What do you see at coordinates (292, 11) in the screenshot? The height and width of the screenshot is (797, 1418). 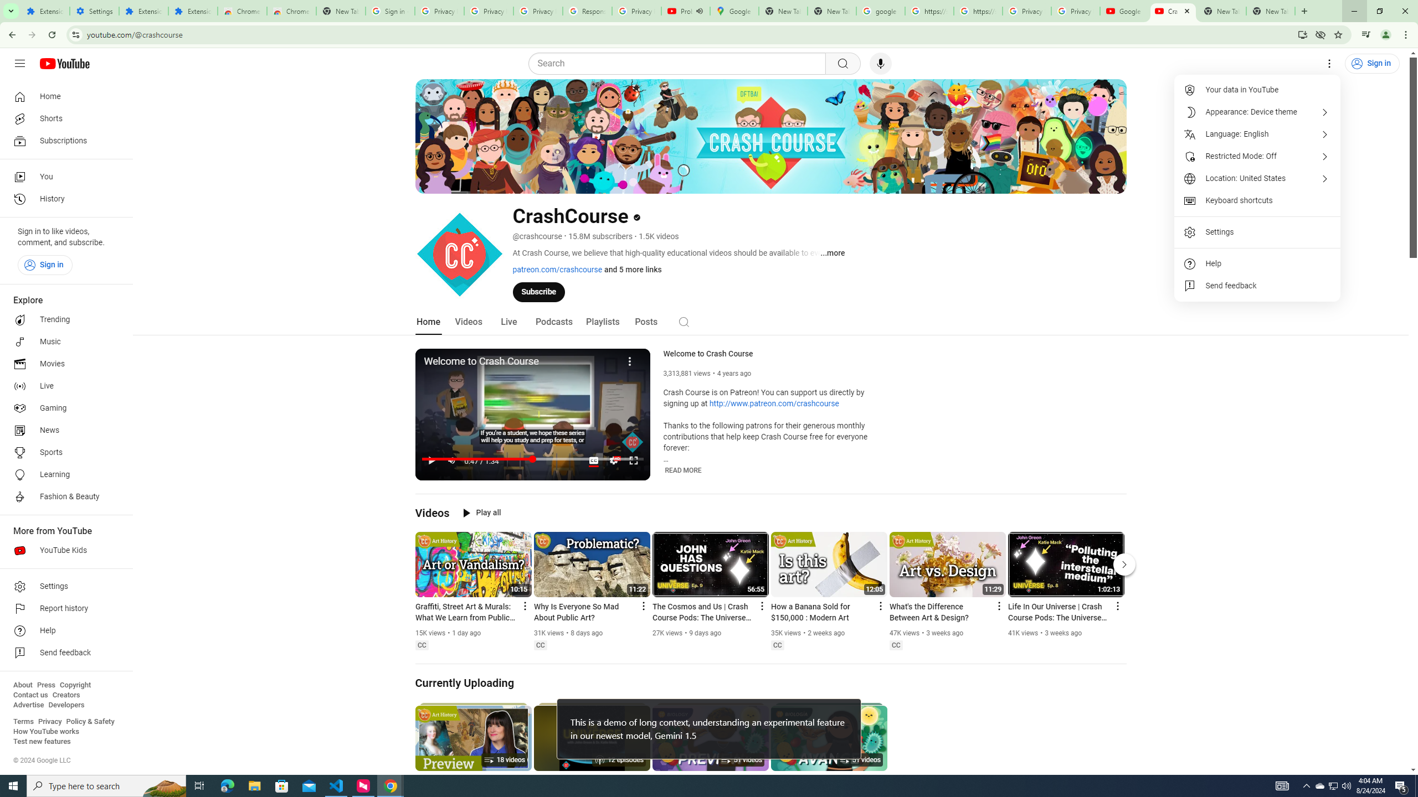 I see `Chrome Web Store - Themes` at bounding box center [292, 11].